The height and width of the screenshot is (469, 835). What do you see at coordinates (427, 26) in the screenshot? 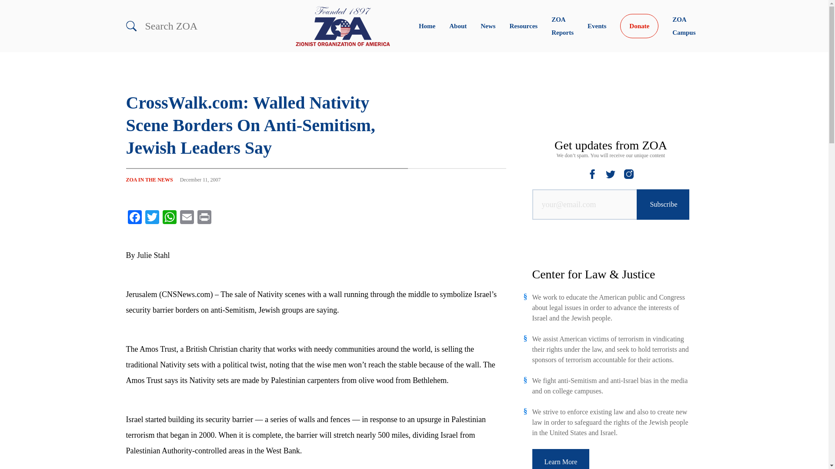
I see `Home` at bounding box center [427, 26].